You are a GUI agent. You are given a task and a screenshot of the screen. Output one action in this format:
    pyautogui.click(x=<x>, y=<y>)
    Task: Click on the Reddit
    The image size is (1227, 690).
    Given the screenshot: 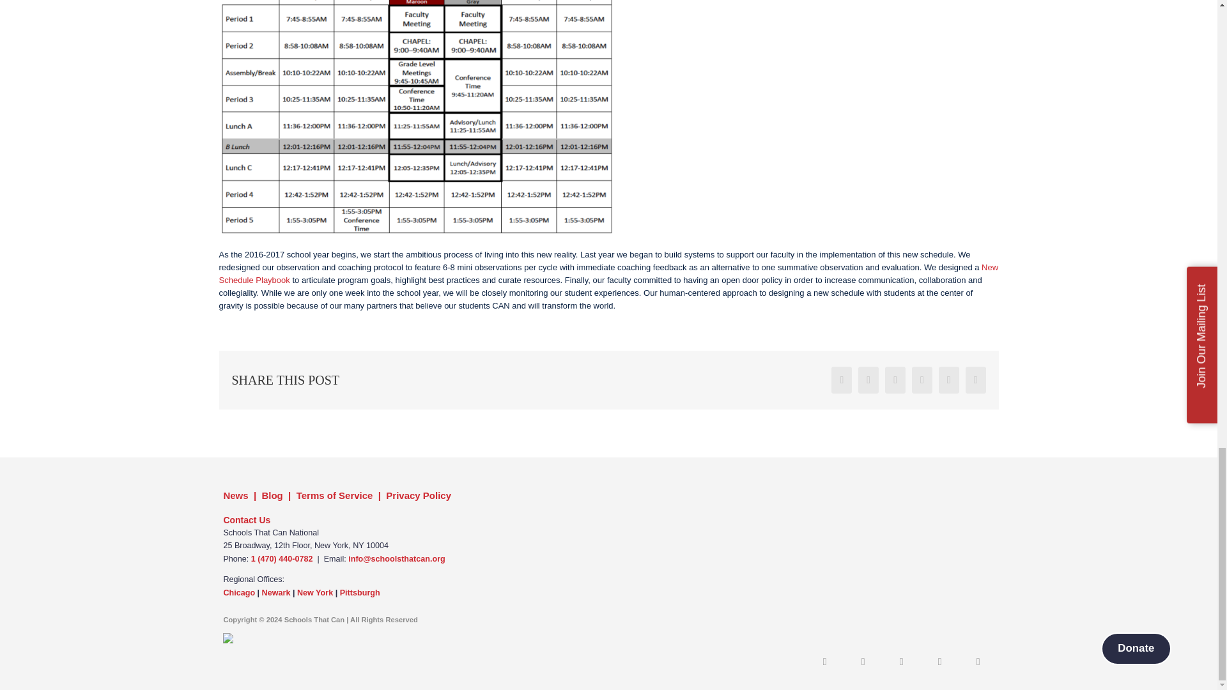 What is the action you would take?
    pyautogui.click(x=895, y=379)
    